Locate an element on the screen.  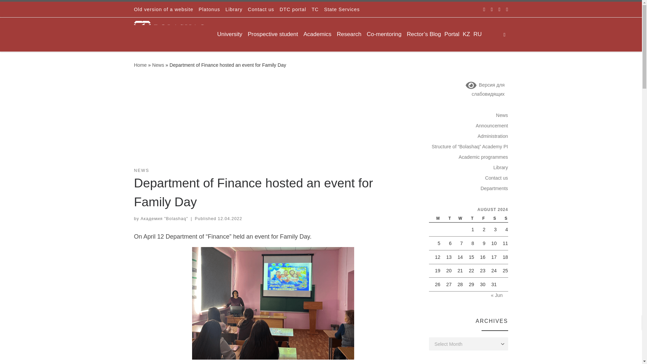
16:25 is located at coordinates (230, 218).